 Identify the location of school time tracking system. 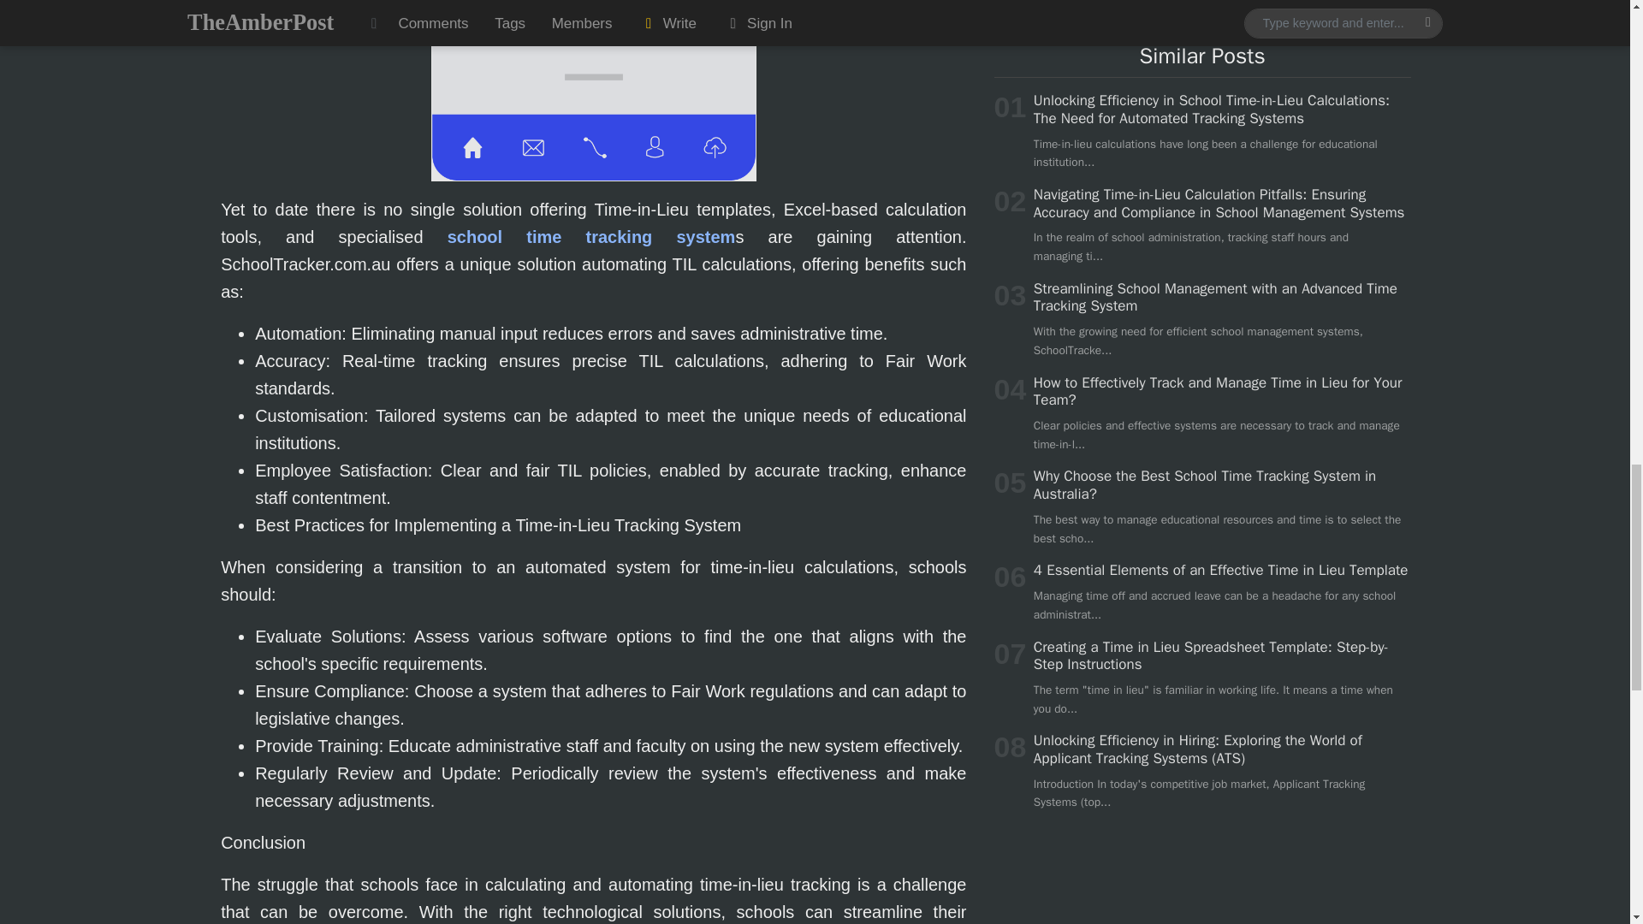
(591, 236).